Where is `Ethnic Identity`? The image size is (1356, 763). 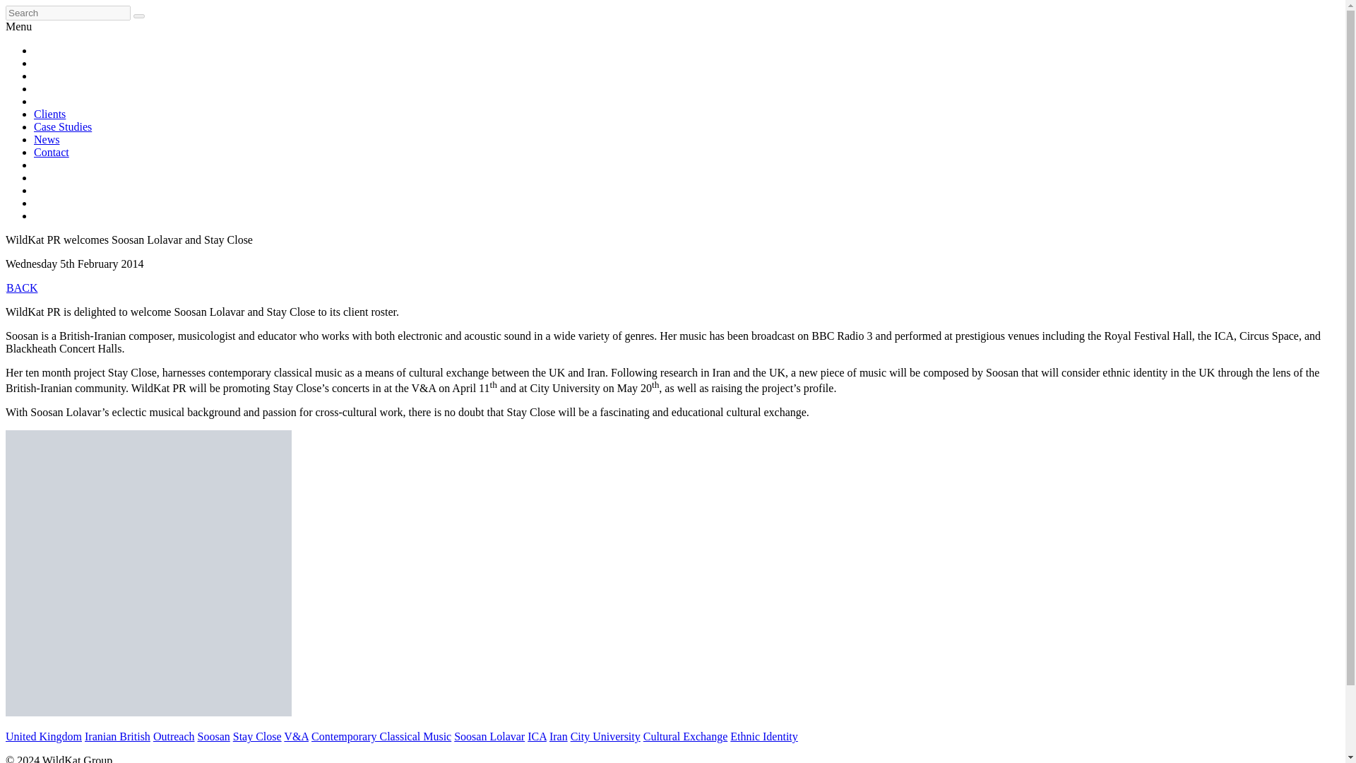
Ethnic Identity is located at coordinates (764, 736).